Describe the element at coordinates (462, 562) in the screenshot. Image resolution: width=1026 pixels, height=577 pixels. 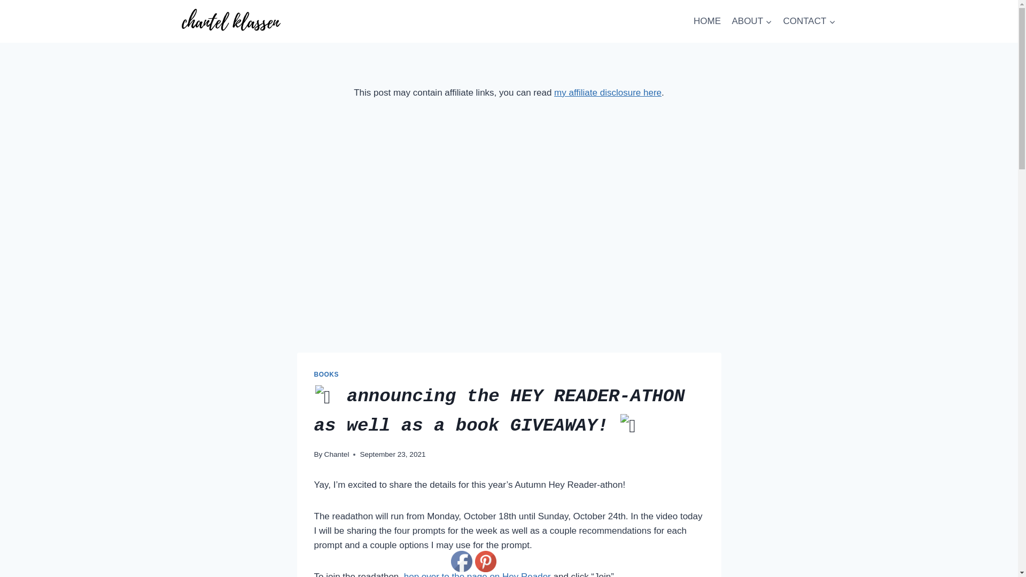
I see `Facebook` at that location.